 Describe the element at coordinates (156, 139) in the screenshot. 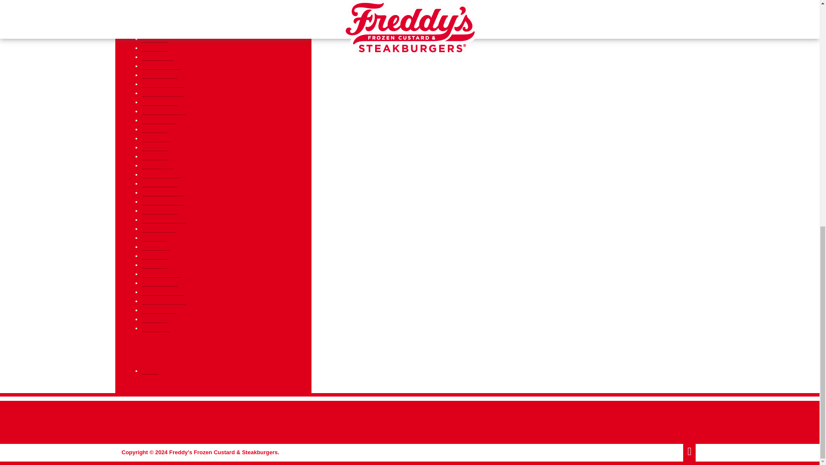

I see `June 2017` at that location.